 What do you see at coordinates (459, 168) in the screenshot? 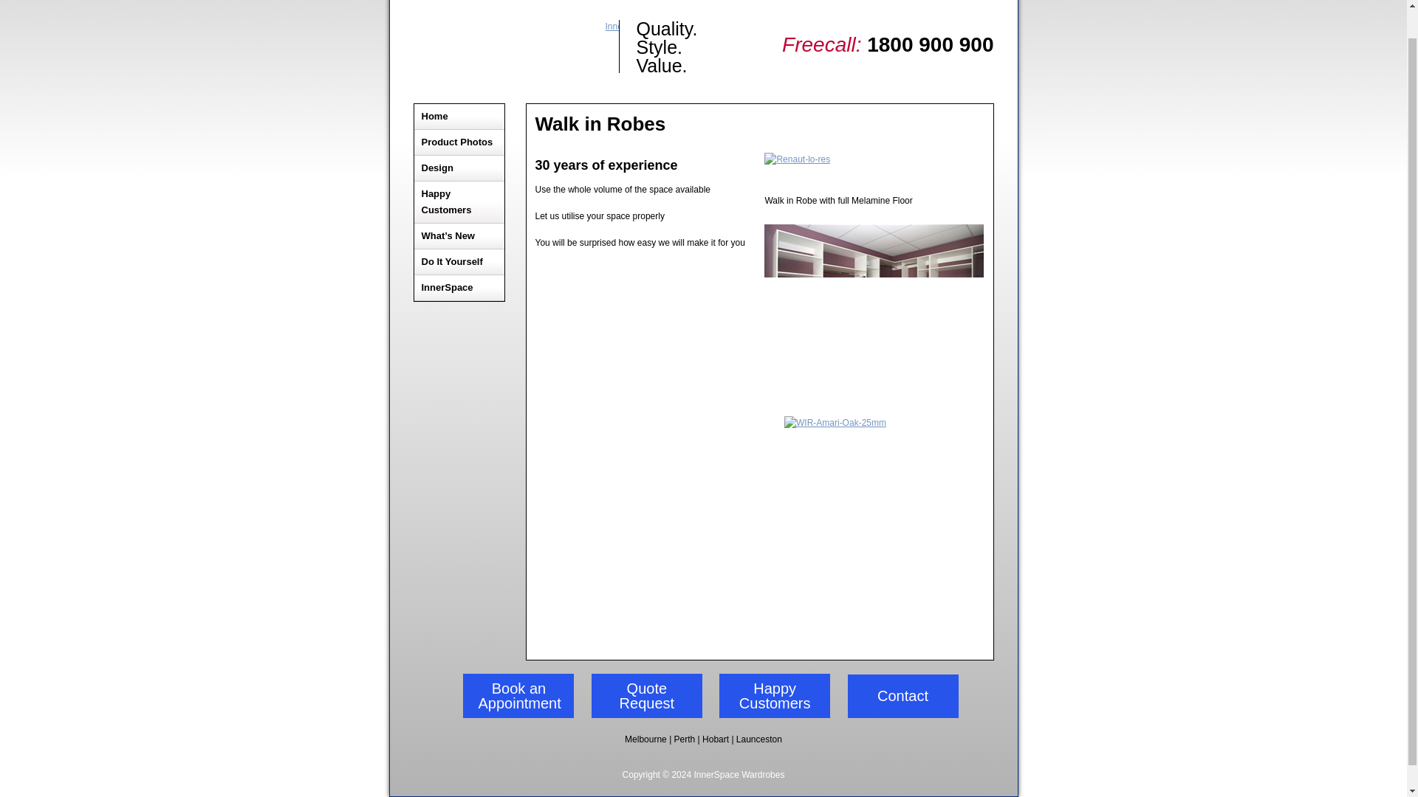
I see `Design` at bounding box center [459, 168].